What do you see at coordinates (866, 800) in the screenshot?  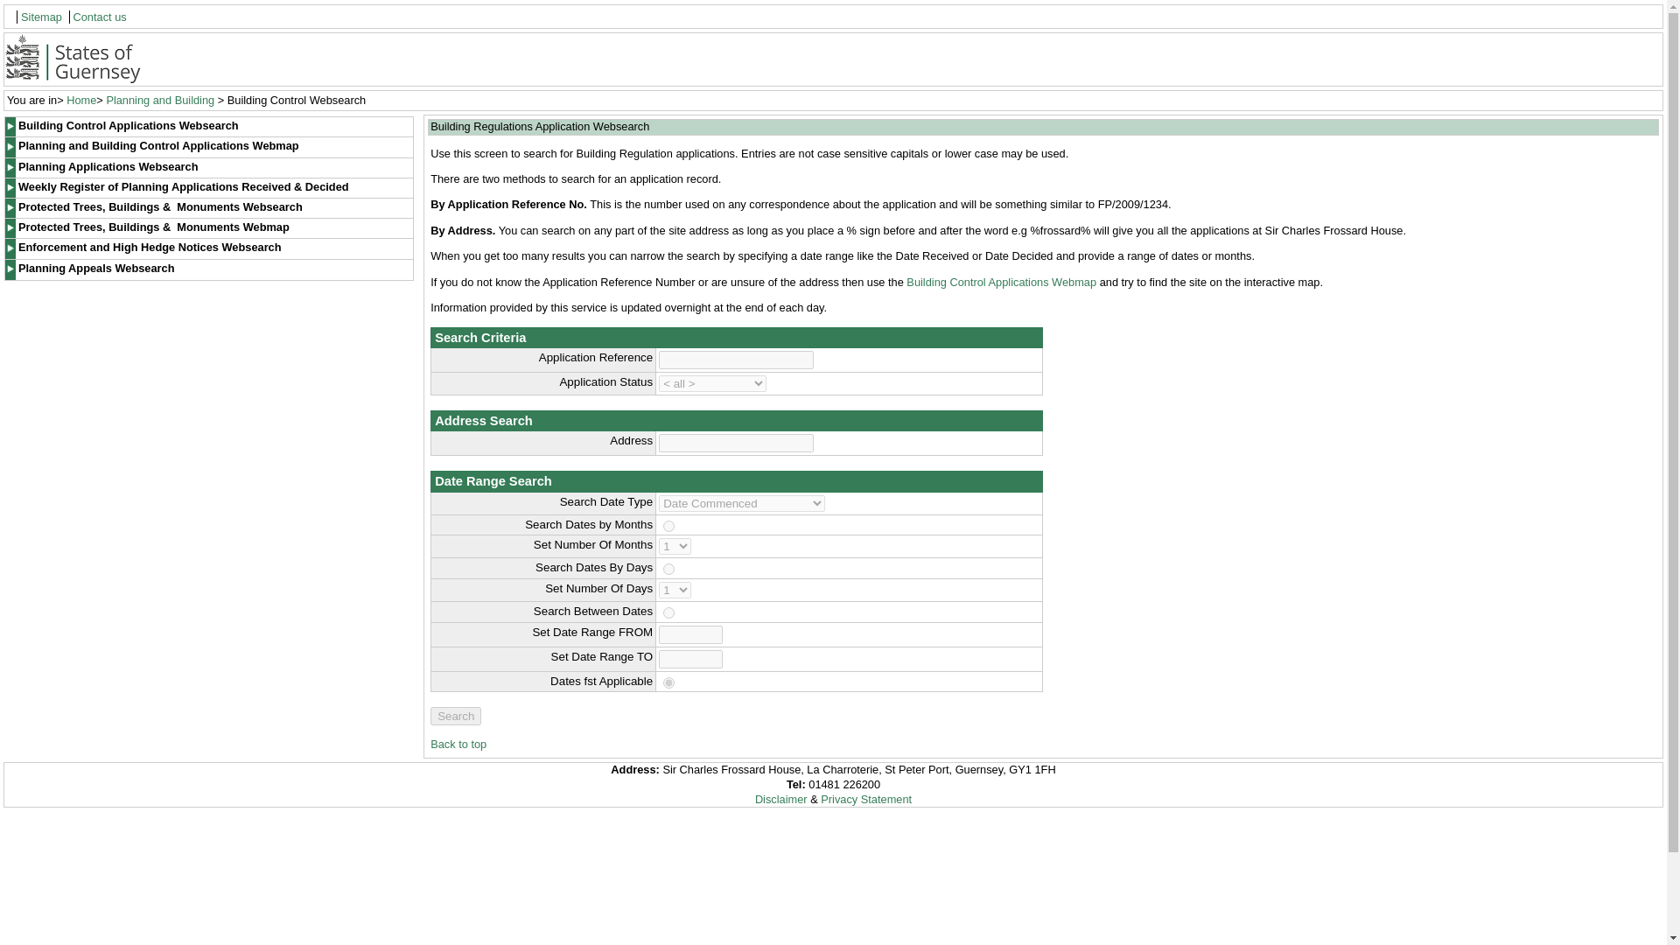 I see `Privacy Statement` at bounding box center [866, 800].